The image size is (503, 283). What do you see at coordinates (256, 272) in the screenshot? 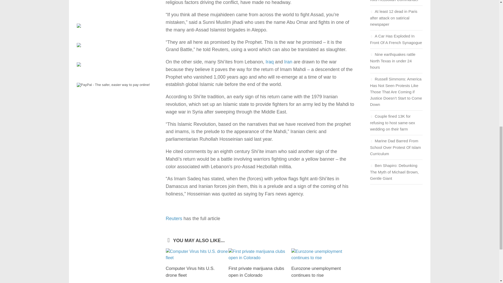
I see `First private marijuana clubs open in Colorado` at bounding box center [256, 272].